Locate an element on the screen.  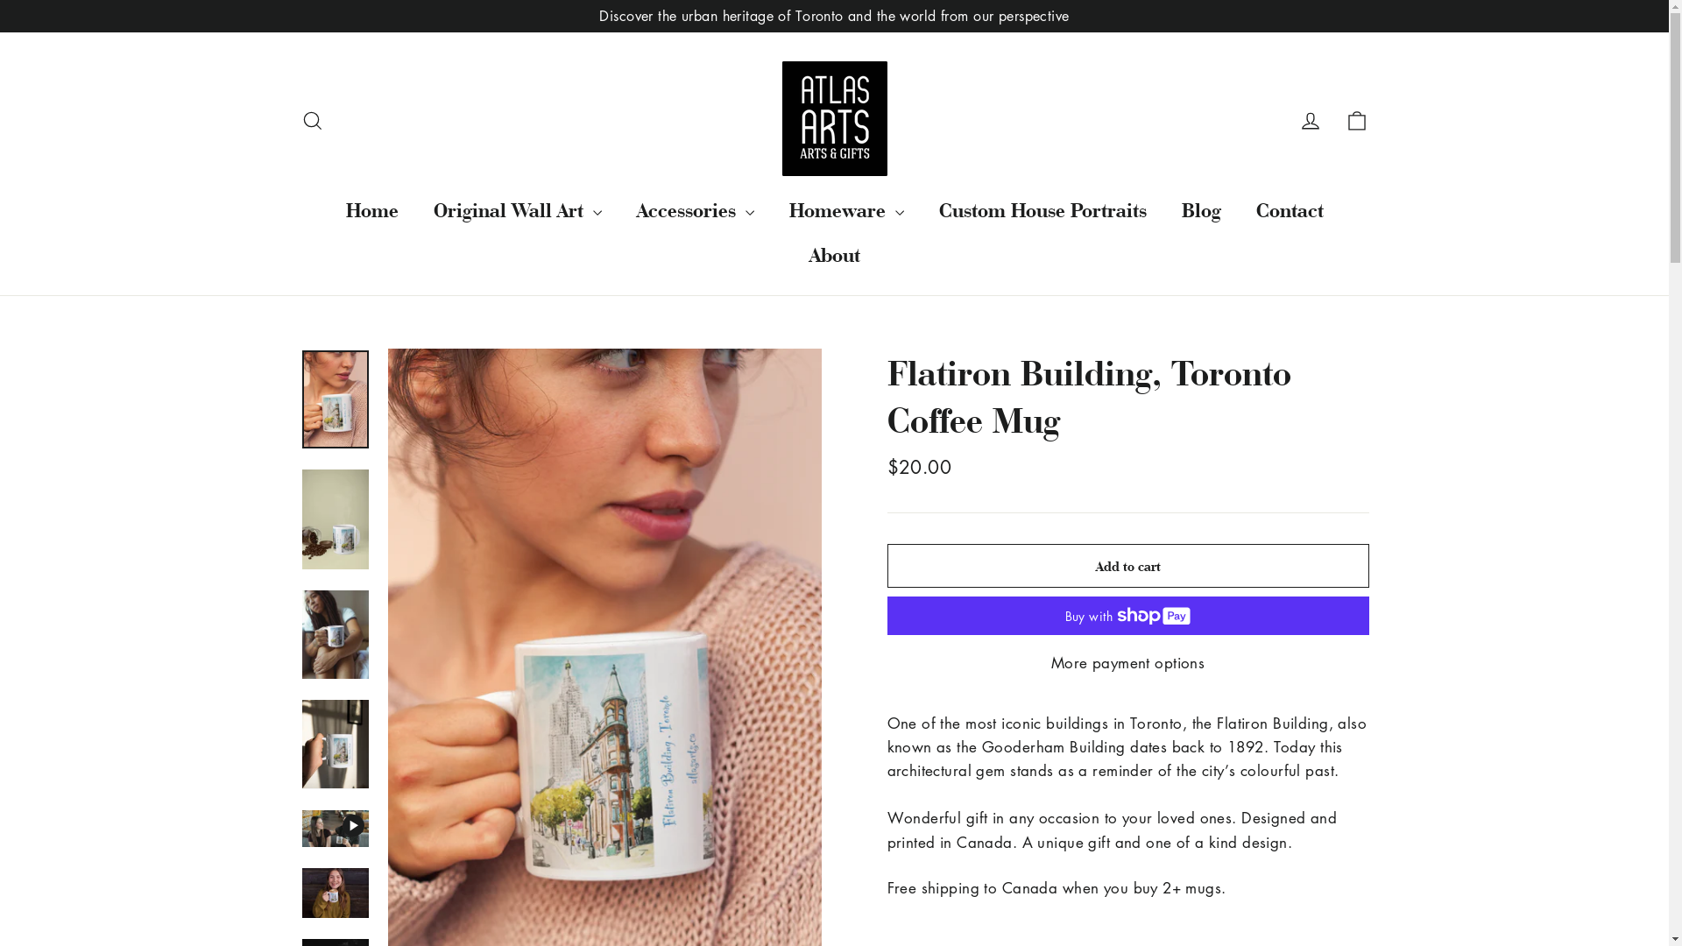
About is located at coordinates (835, 254).